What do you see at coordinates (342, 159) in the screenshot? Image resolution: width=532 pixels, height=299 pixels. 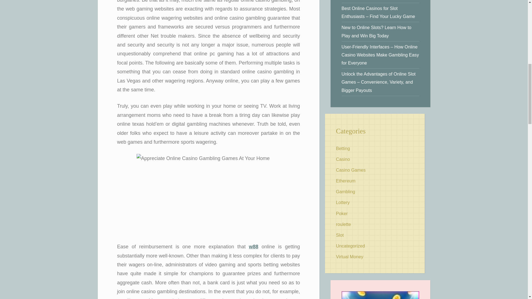 I see `Casino` at bounding box center [342, 159].